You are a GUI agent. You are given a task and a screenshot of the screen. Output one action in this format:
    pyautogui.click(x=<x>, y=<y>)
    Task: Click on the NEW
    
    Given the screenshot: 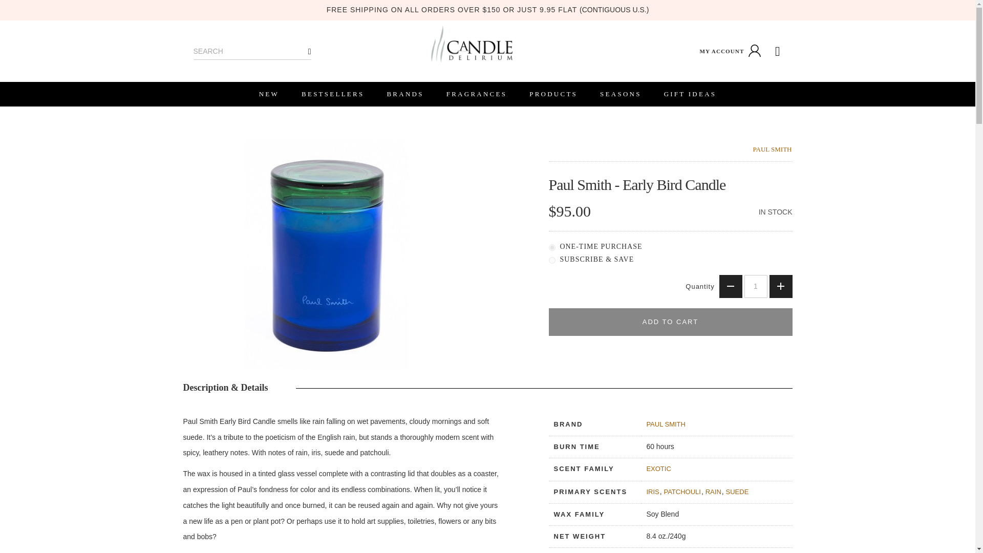 What is the action you would take?
    pyautogui.click(x=268, y=94)
    